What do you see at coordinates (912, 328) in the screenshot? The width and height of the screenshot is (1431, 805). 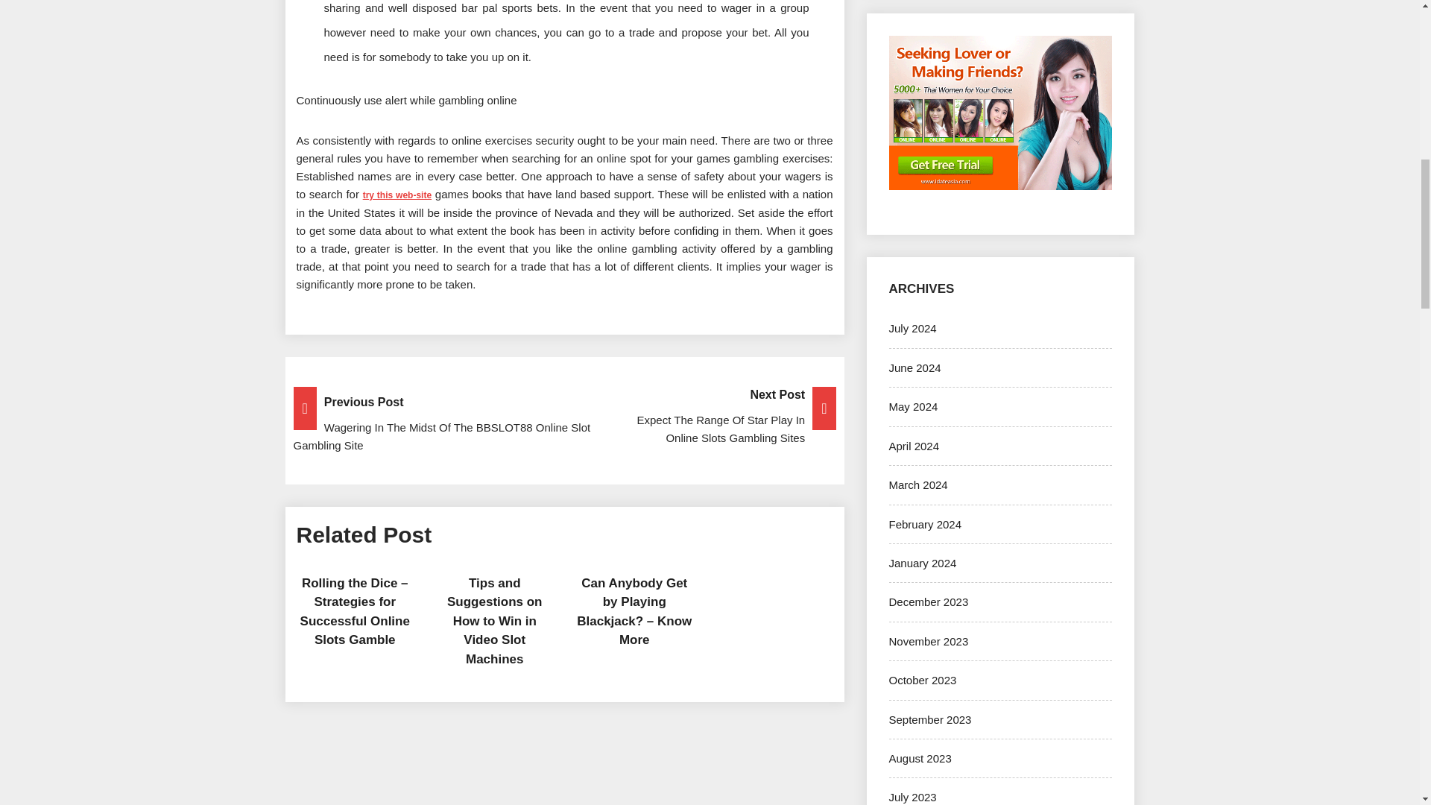 I see `July 2024` at bounding box center [912, 328].